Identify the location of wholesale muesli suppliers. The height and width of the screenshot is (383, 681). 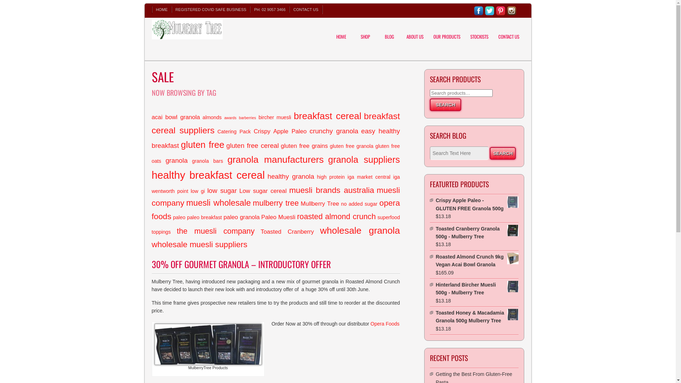
(200, 244).